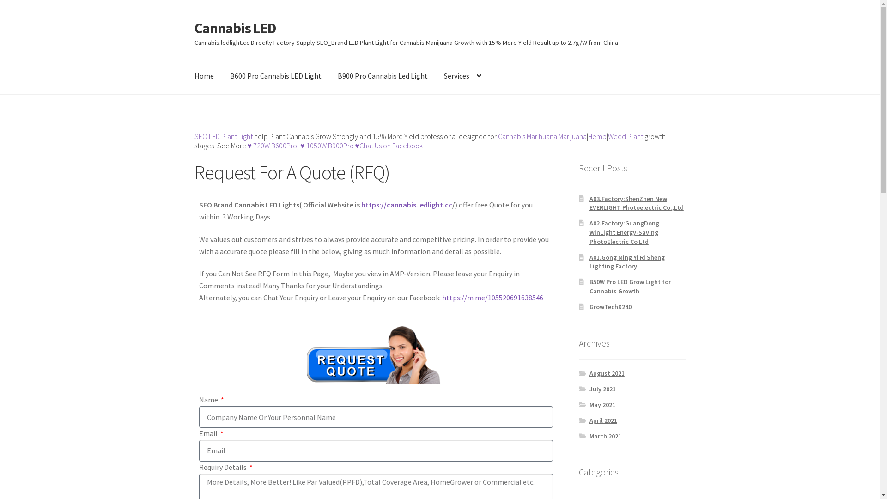  I want to click on B50W Pro LED Grow Light for Cannabis Growth, so click(630, 286).